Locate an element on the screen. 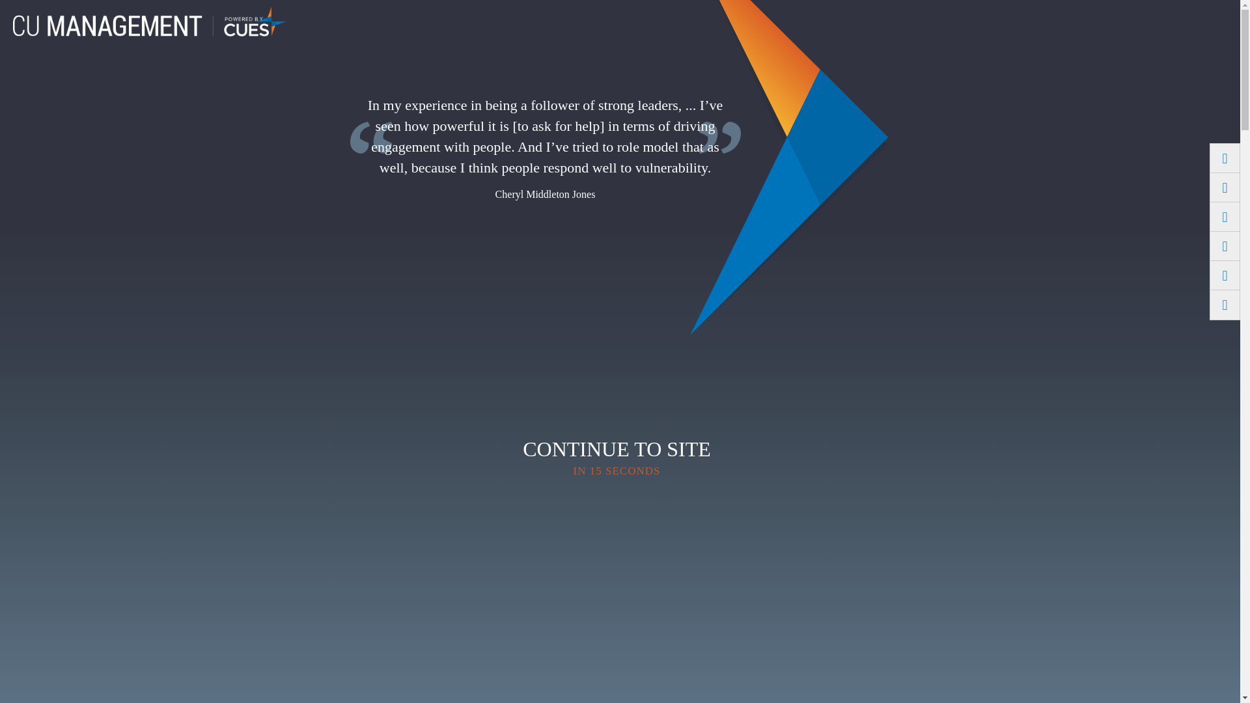  ARTICLES is located at coordinates (696, 40).